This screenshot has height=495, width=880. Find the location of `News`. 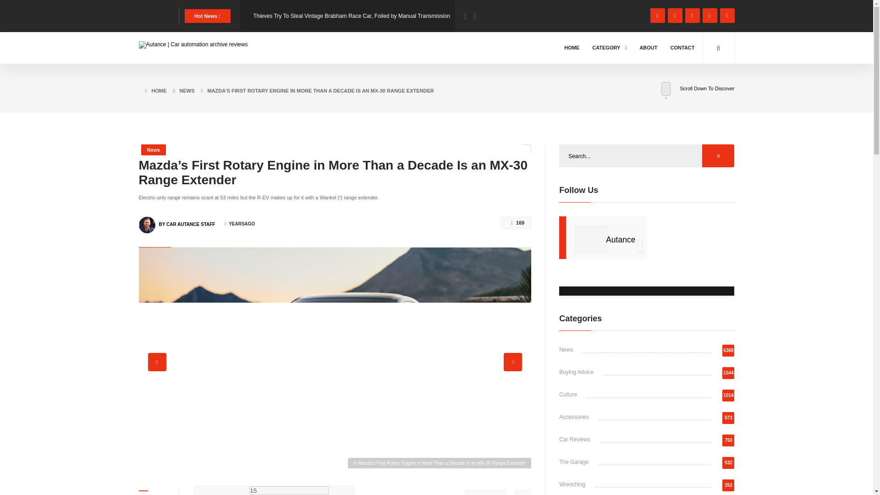

News is located at coordinates (153, 150).